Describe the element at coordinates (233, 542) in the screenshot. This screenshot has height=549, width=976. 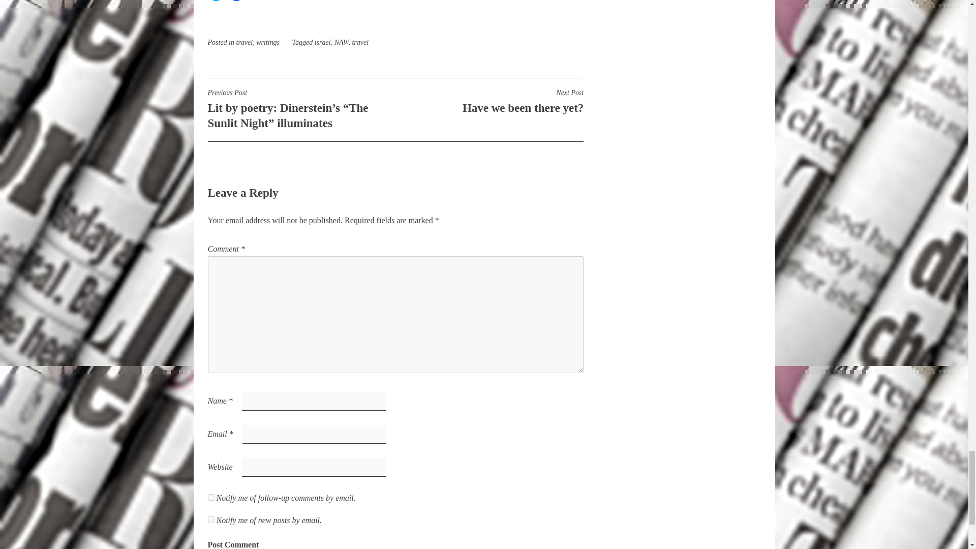
I see `Click to share on Twitter` at that location.